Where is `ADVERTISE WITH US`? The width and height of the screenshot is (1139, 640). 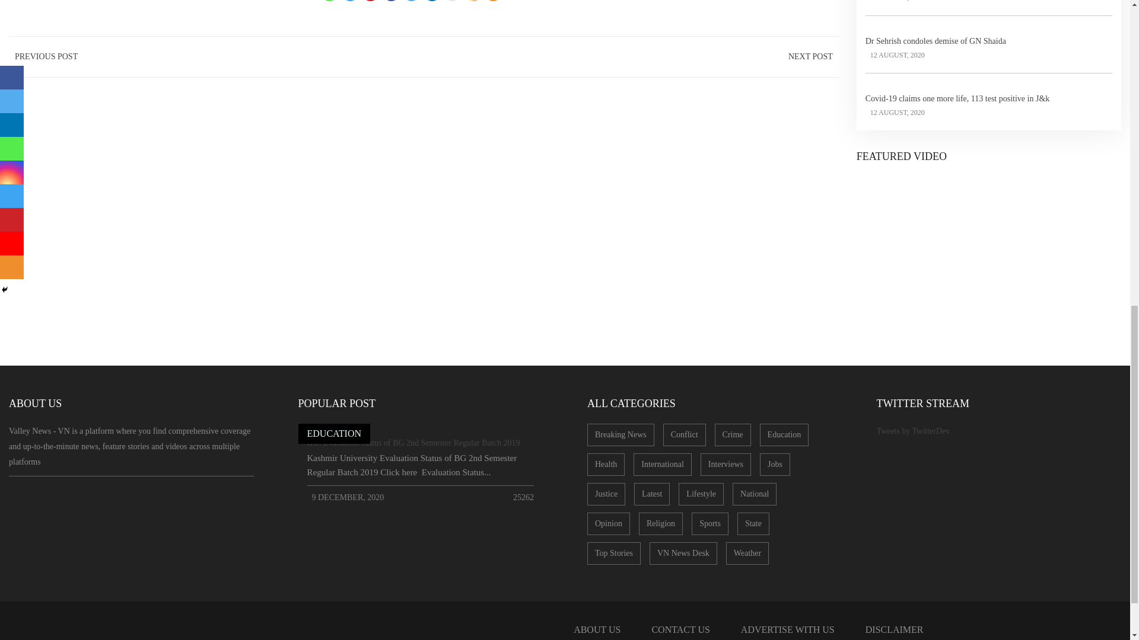
ADVERTISE WITH US is located at coordinates (787, 628).